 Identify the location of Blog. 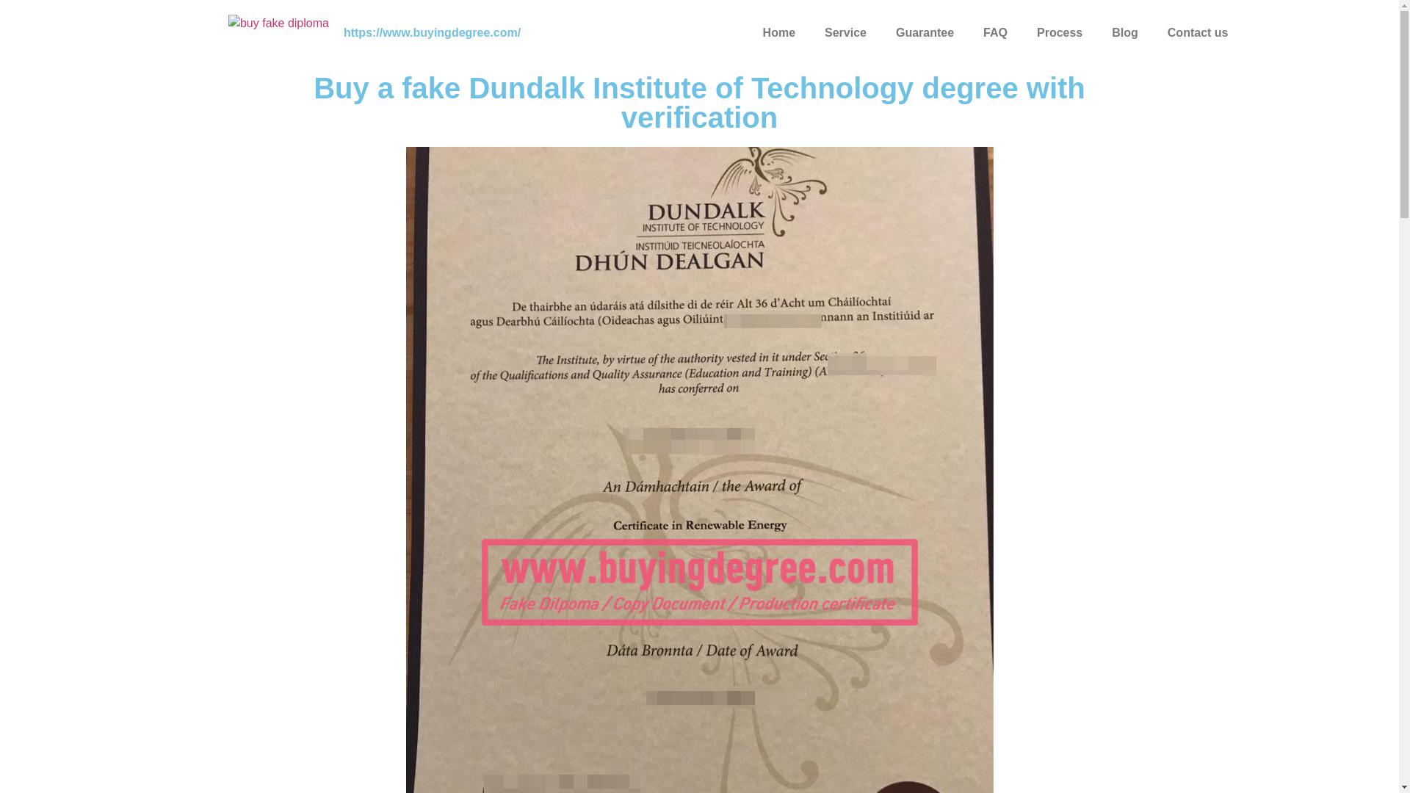
(1125, 32).